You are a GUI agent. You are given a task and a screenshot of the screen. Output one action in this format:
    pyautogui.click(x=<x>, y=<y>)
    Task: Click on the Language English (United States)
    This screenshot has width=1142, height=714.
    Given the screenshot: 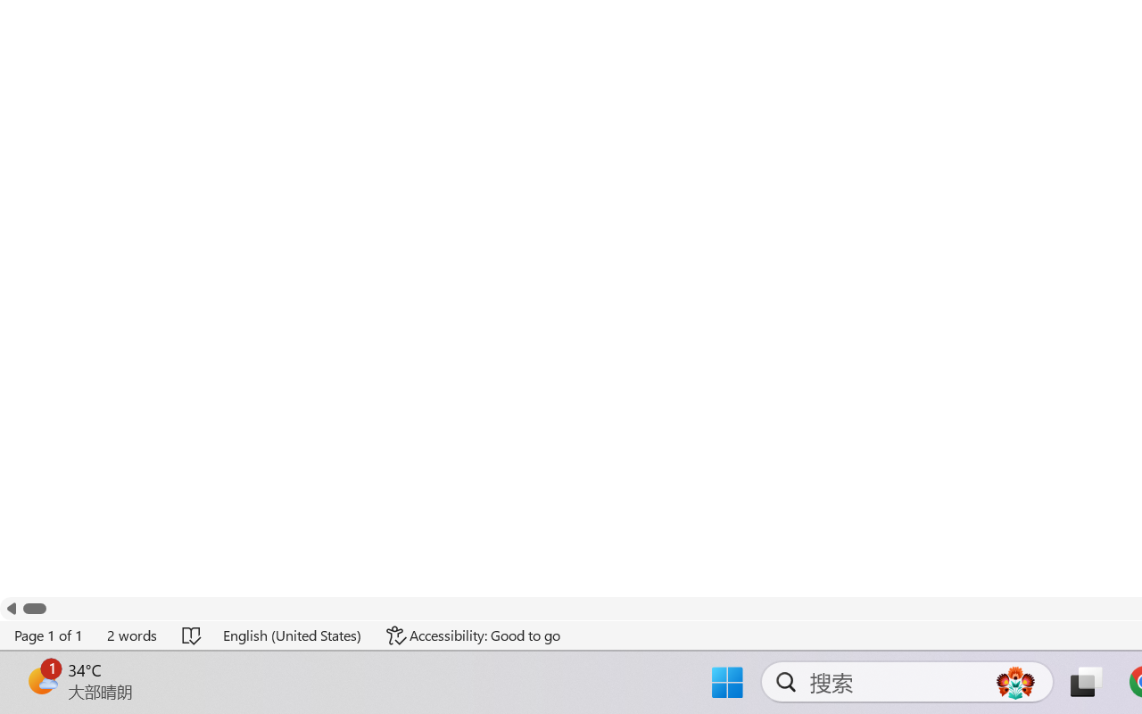 What is the action you would take?
    pyautogui.click(x=293, y=635)
    